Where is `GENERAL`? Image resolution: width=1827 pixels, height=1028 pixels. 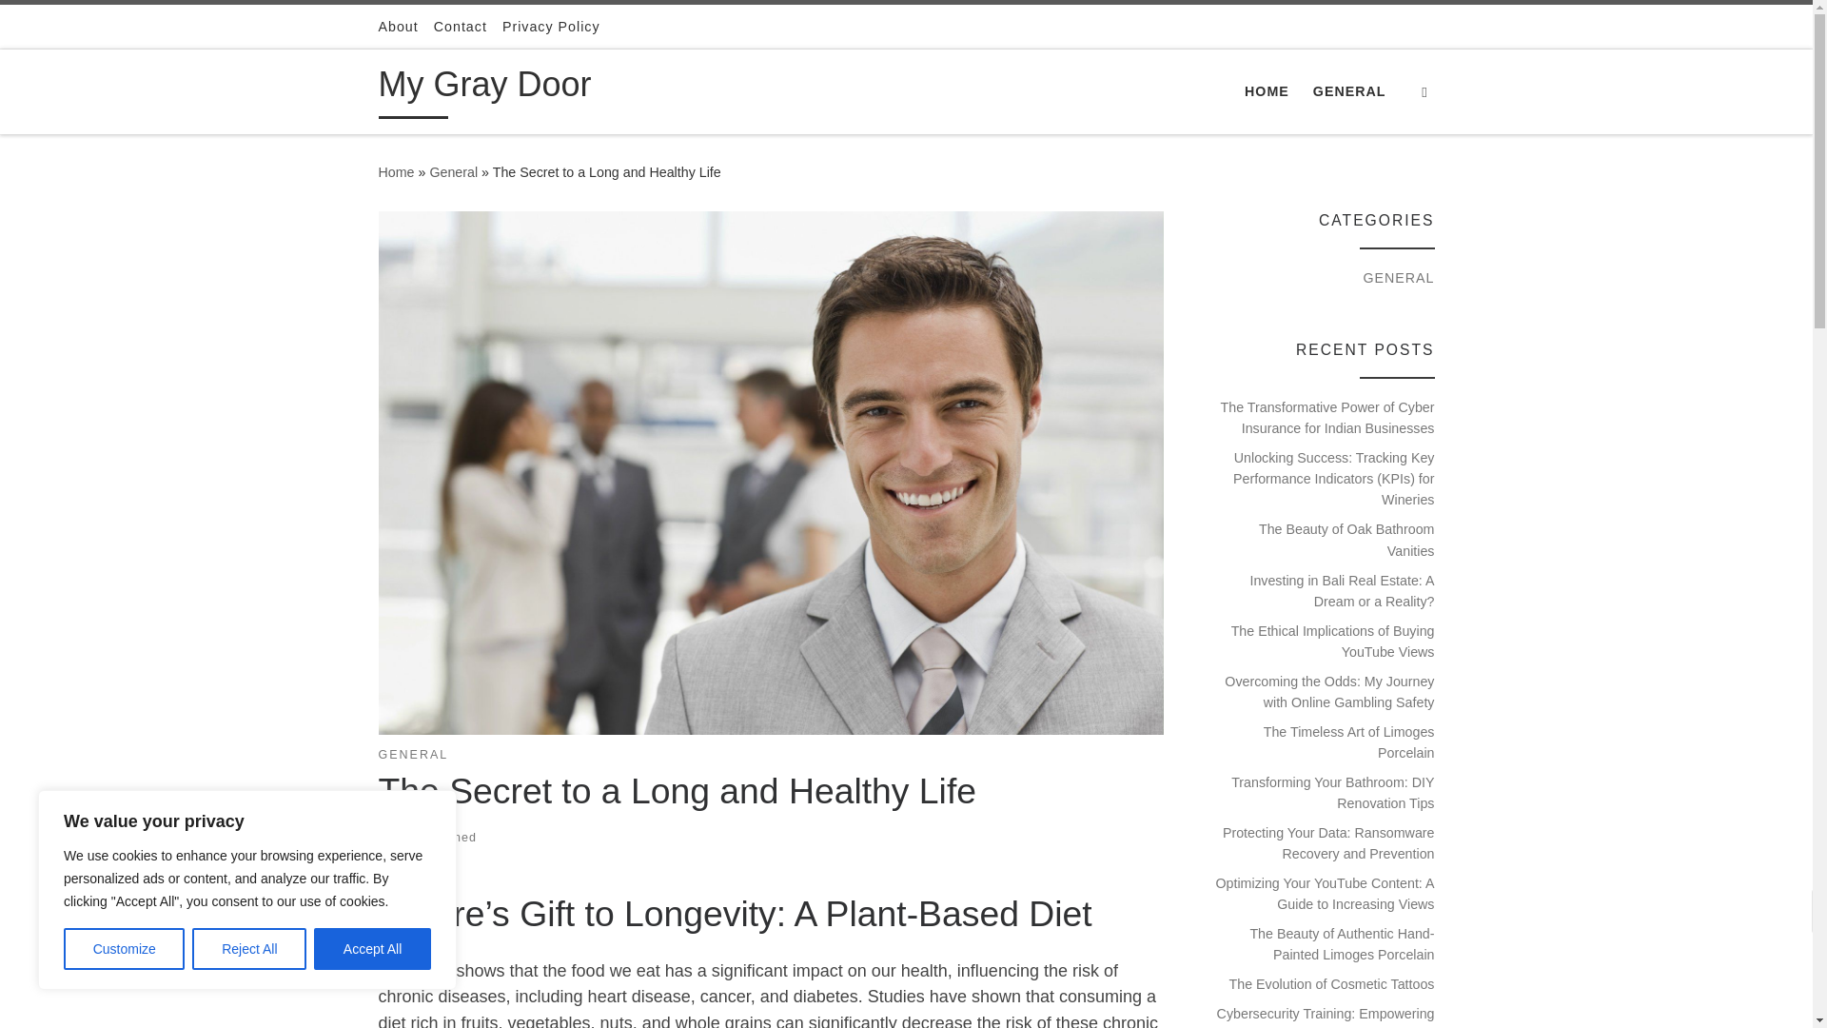
GENERAL is located at coordinates (1349, 90).